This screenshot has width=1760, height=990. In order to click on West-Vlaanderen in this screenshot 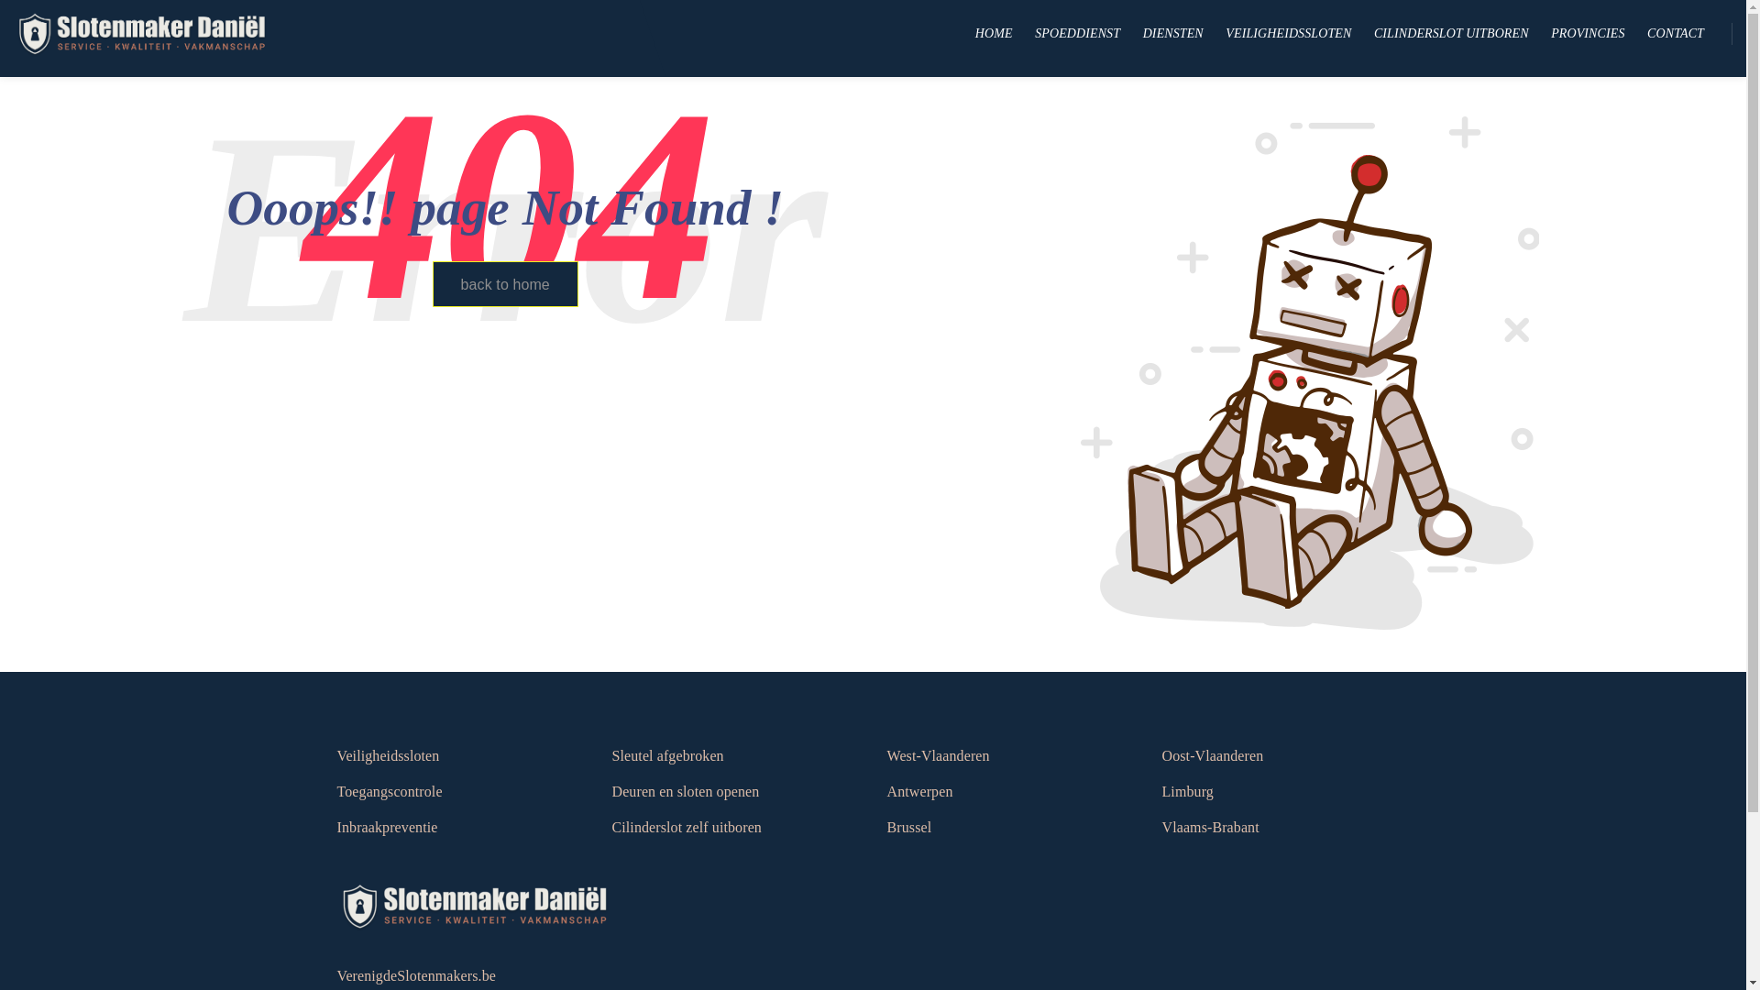, I will do `click(939, 756)`.